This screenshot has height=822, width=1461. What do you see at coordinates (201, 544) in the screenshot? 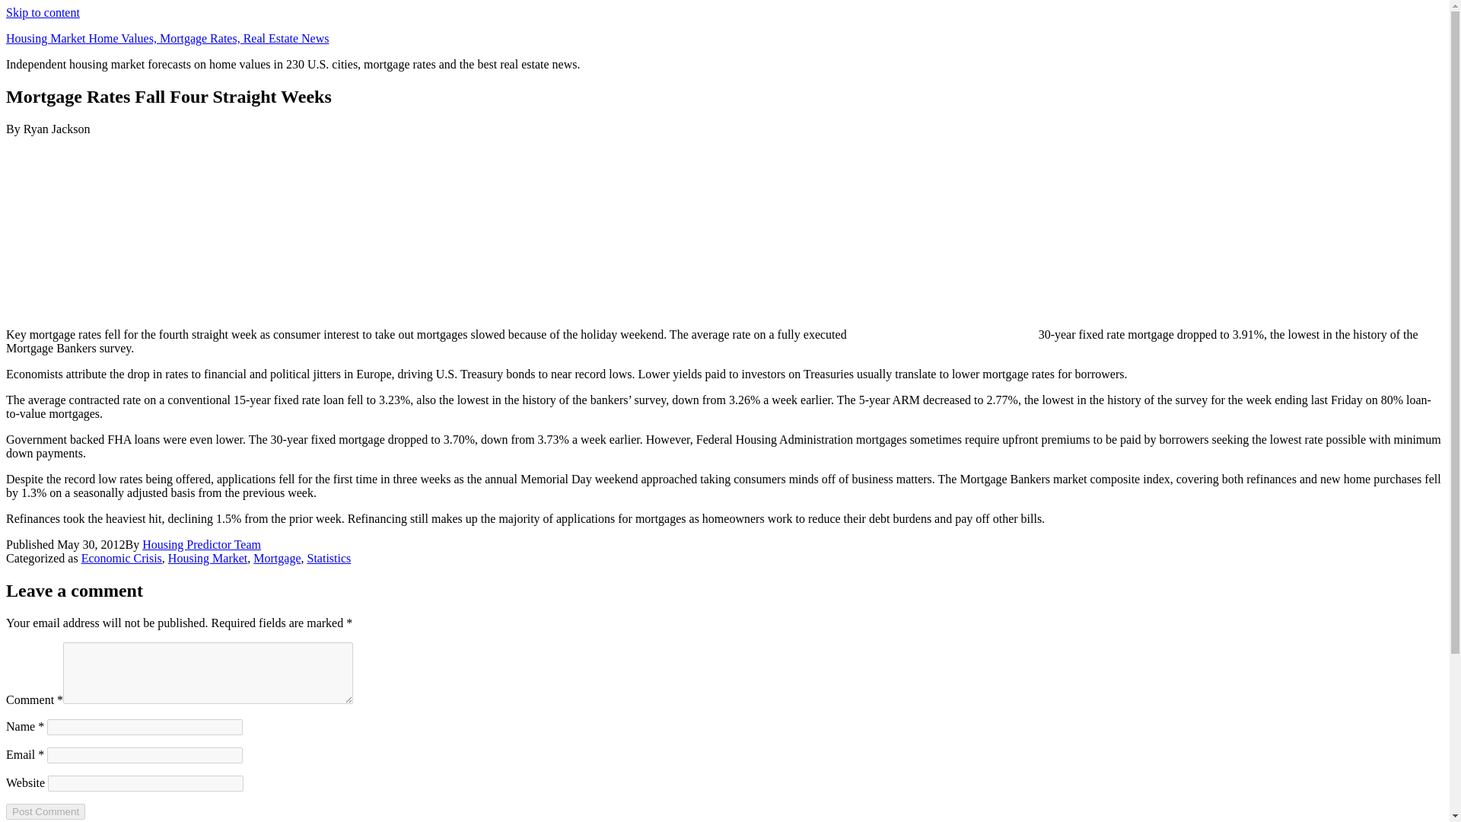
I see `Housing Predictor Team` at bounding box center [201, 544].